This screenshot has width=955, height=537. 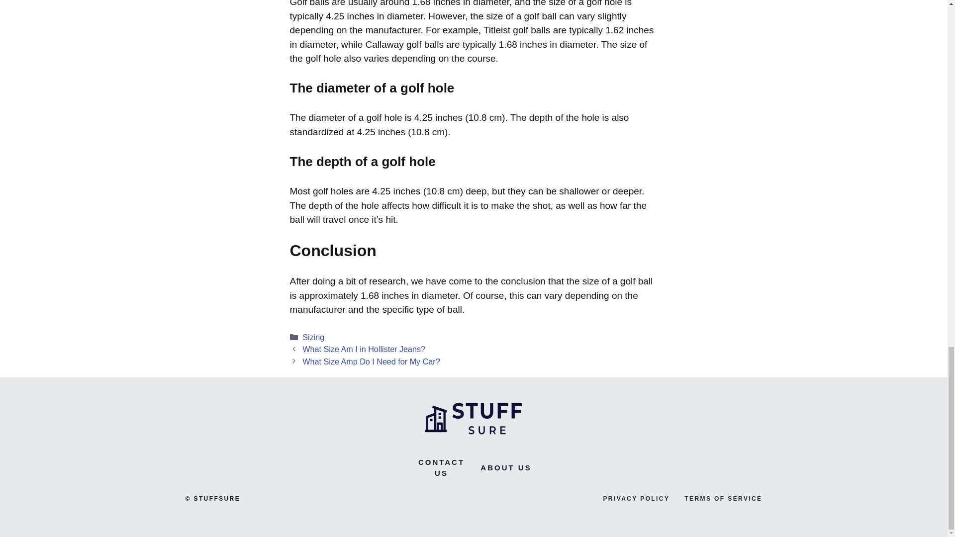 What do you see at coordinates (441, 468) in the screenshot?
I see `CONTACT US` at bounding box center [441, 468].